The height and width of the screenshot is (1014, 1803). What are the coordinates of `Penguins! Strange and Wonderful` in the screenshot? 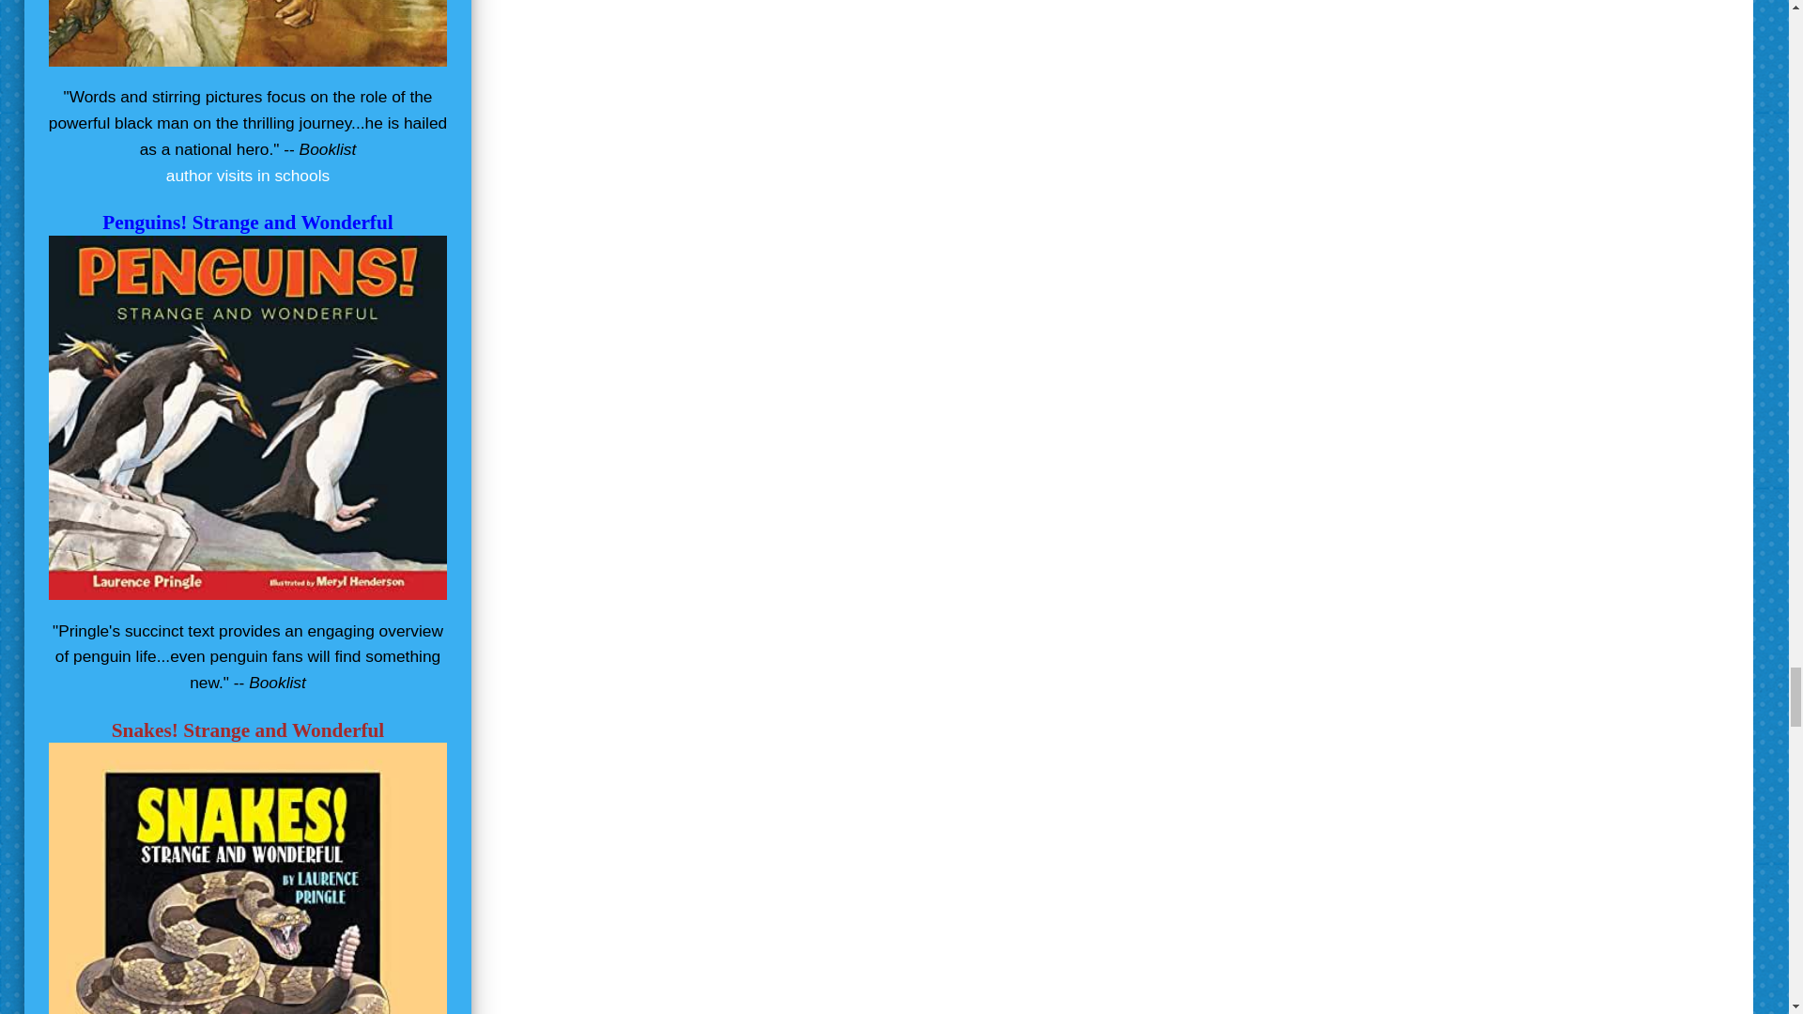 It's located at (248, 222).